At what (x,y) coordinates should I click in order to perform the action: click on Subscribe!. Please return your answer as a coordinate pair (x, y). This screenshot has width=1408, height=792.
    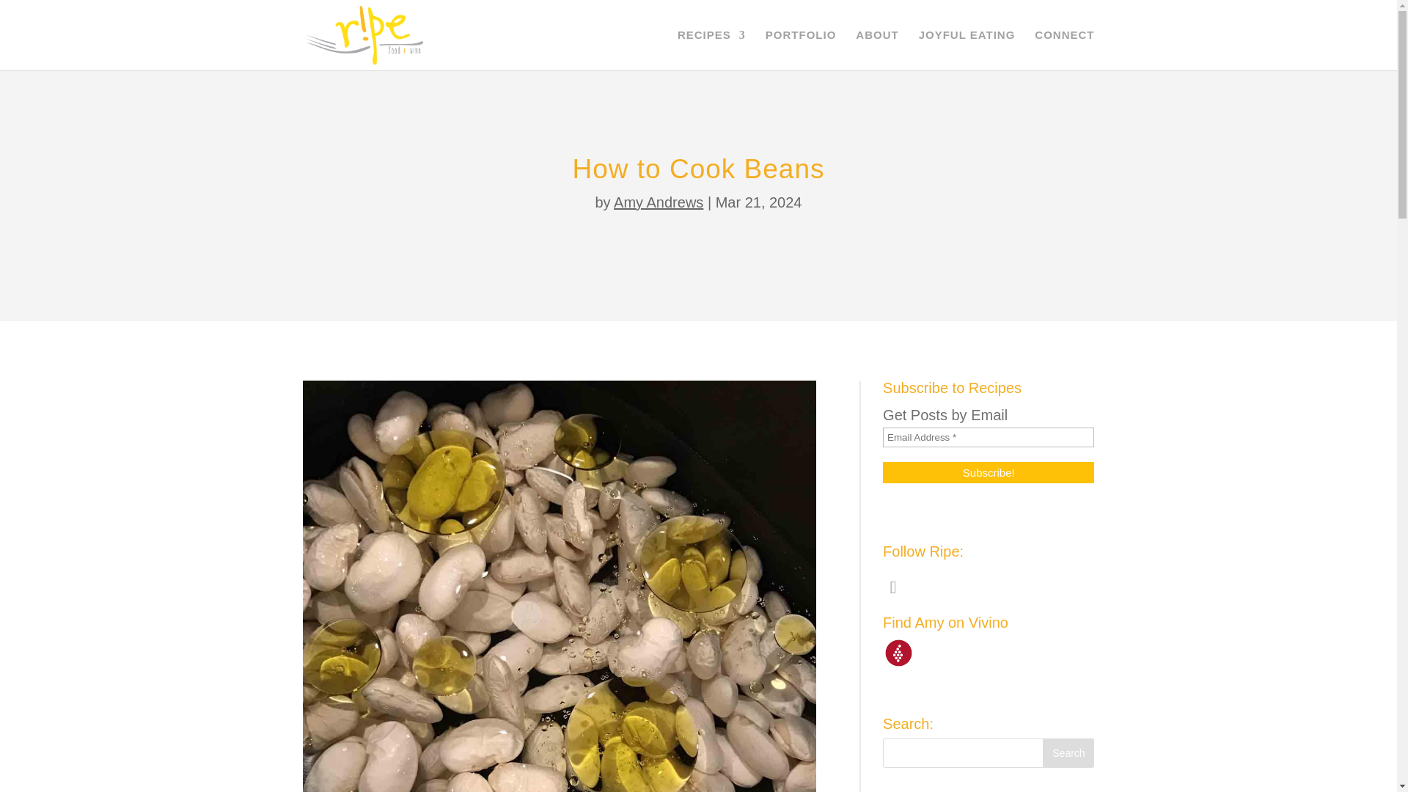
    Looking at the image, I should click on (988, 472).